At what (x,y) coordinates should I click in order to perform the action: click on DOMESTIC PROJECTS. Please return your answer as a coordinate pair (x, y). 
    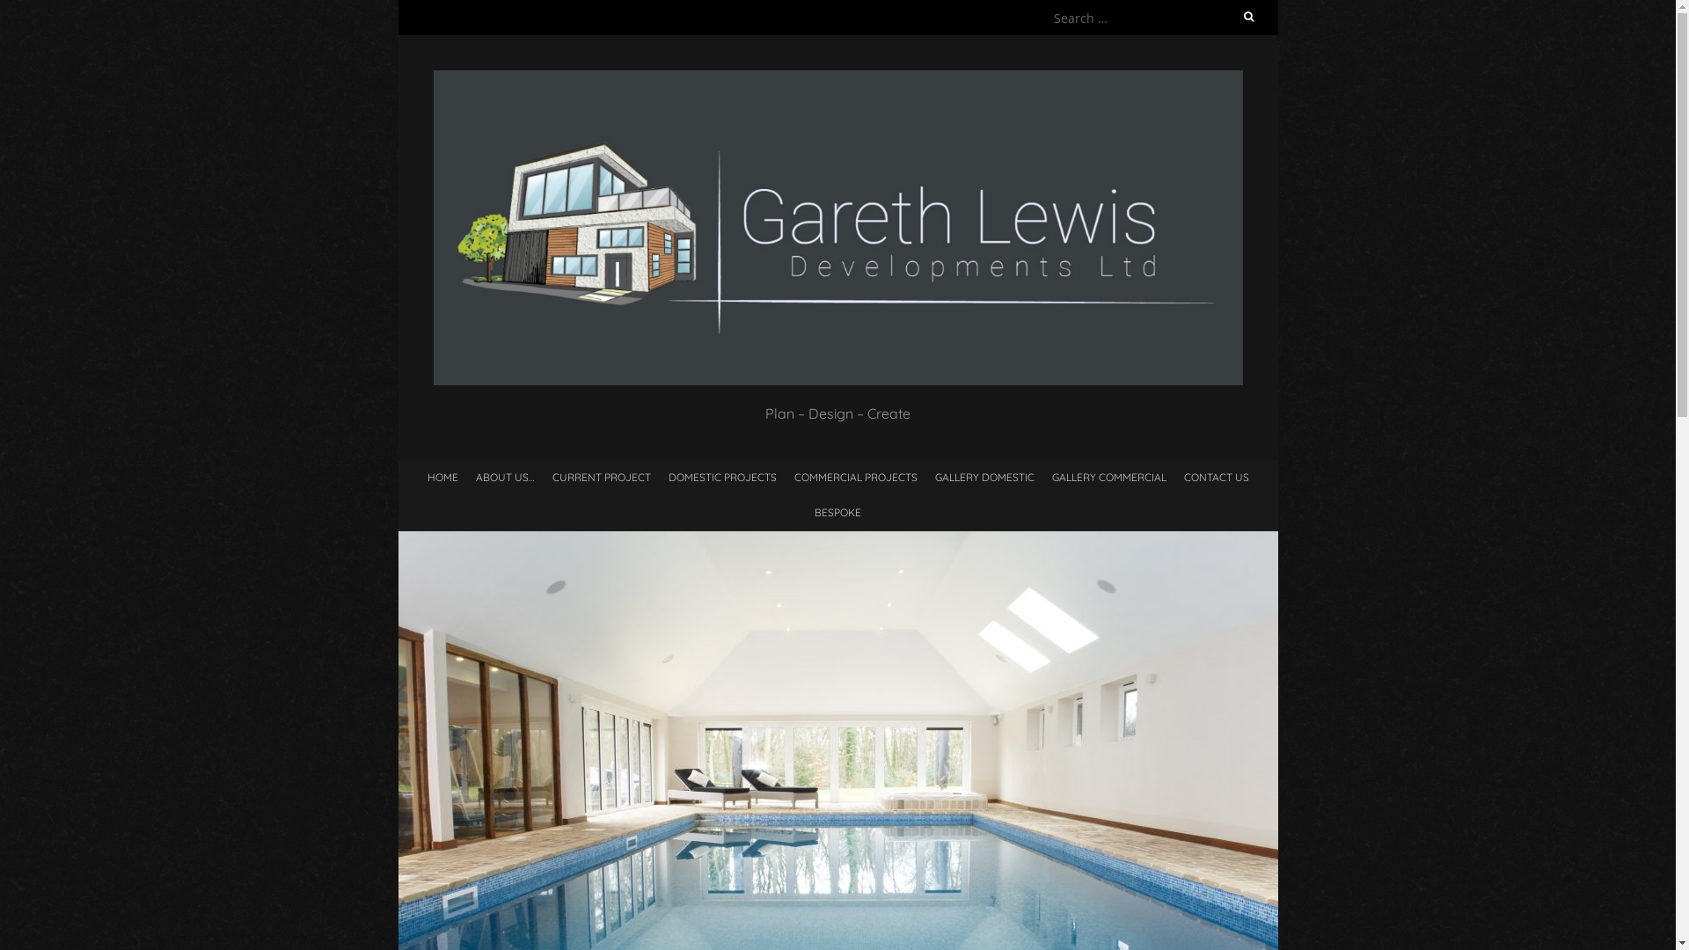
    Looking at the image, I should click on (723, 477).